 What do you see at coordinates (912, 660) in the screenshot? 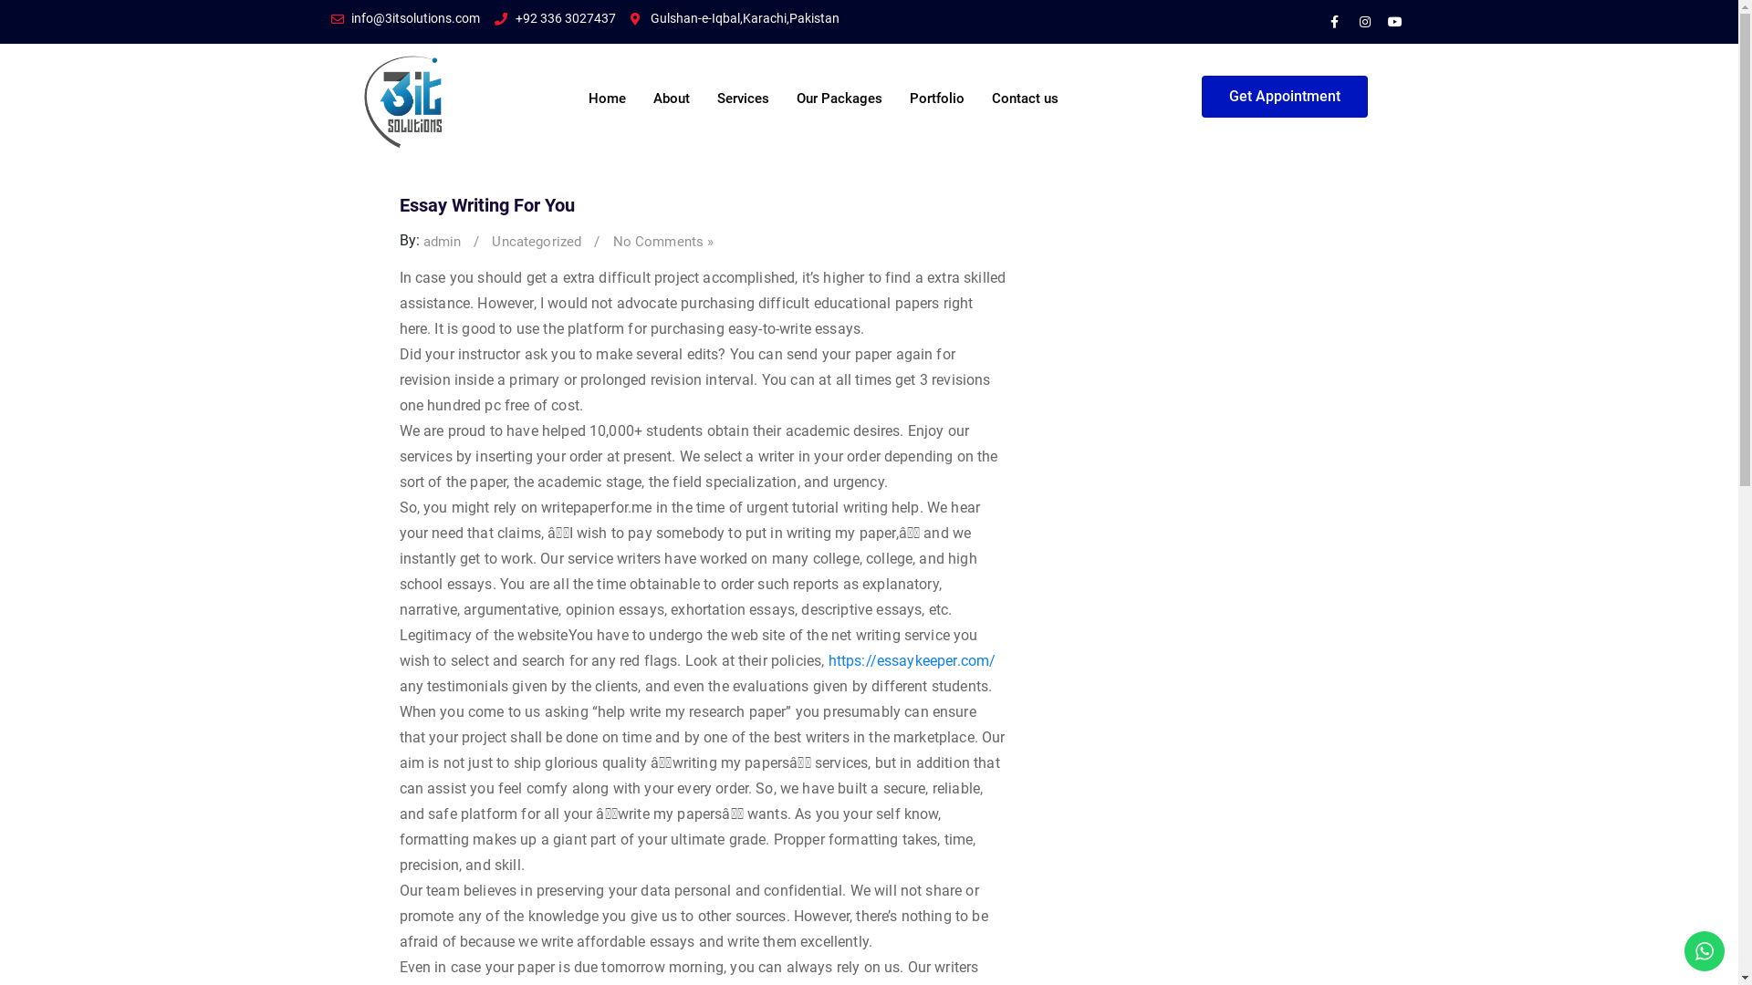
I see `https://essaykeeper.com/` at bounding box center [912, 660].